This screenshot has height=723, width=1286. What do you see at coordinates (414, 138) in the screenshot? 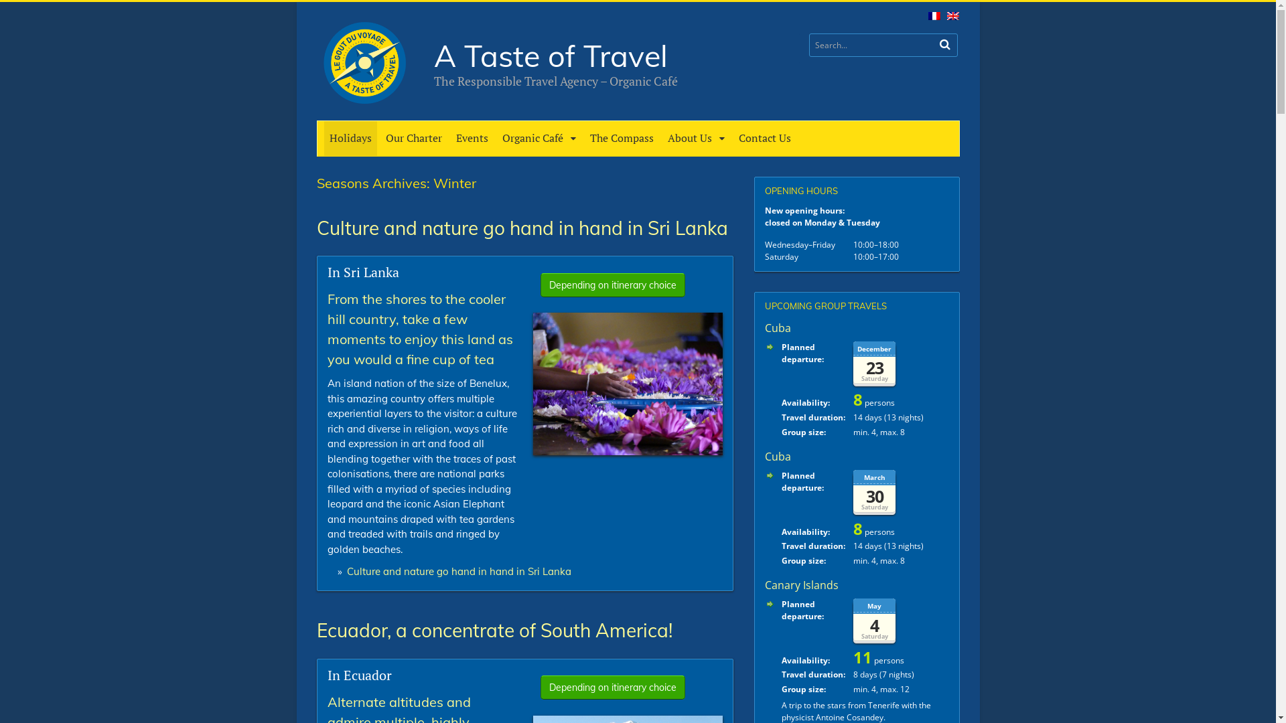
I see `Our Charter` at bounding box center [414, 138].